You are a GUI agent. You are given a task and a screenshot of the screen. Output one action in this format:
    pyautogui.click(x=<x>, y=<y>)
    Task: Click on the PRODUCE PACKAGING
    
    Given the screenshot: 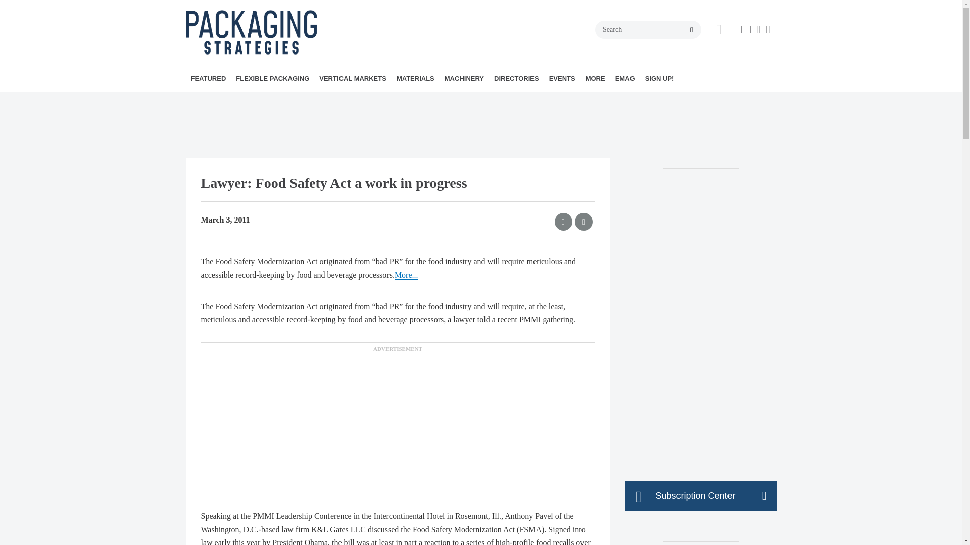 What is the action you would take?
    pyautogui.click(x=407, y=100)
    